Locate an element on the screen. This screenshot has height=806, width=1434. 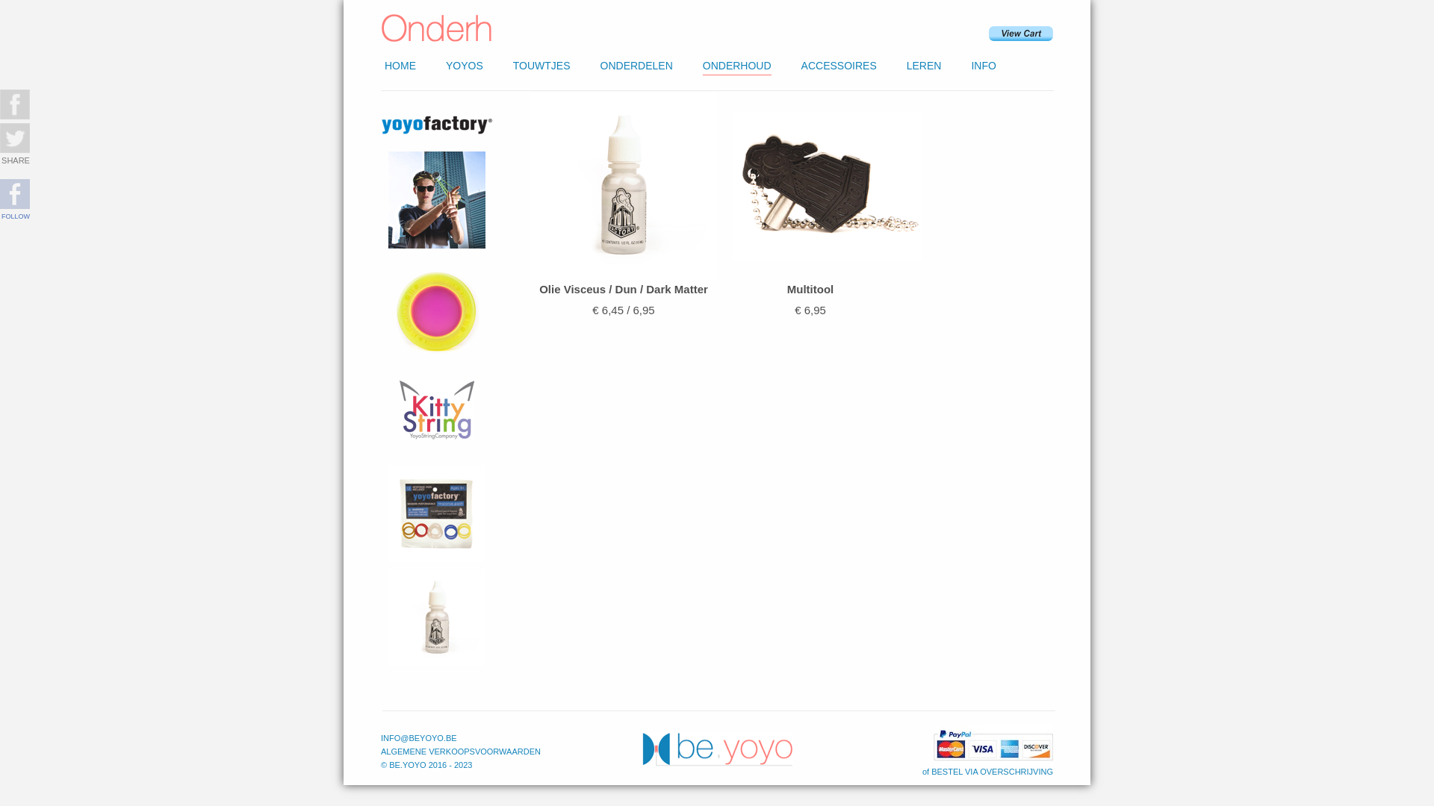
ONDERHOUD is located at coordinates (737, 66).